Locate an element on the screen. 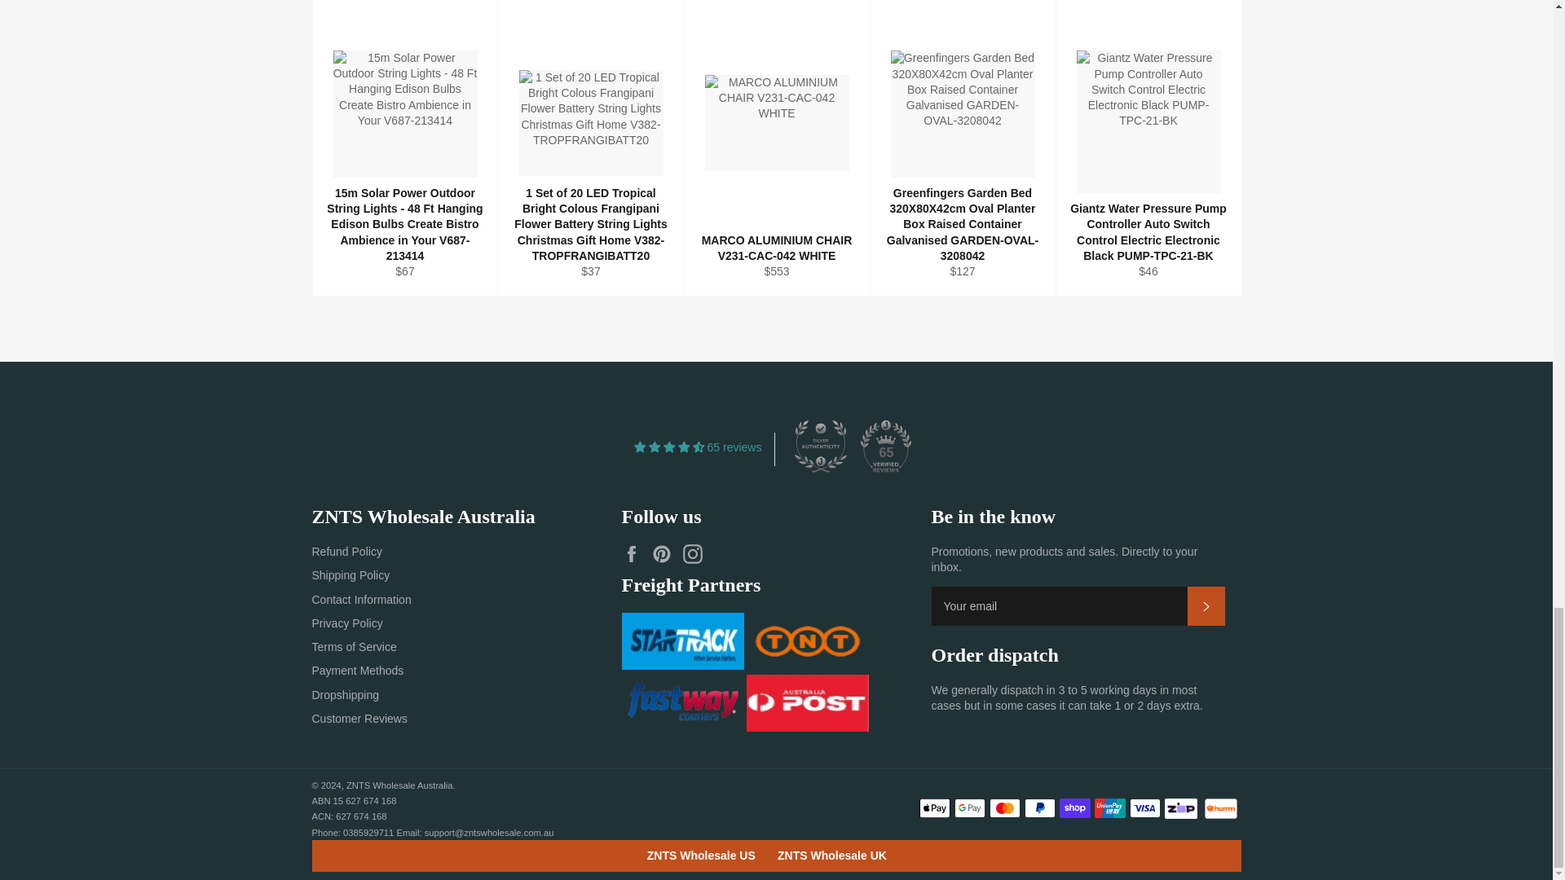 The width and height of the screenshot is (1565, 880). ZNTS Wholesale Australia on Pinterest is located at coordinates (665, 554).